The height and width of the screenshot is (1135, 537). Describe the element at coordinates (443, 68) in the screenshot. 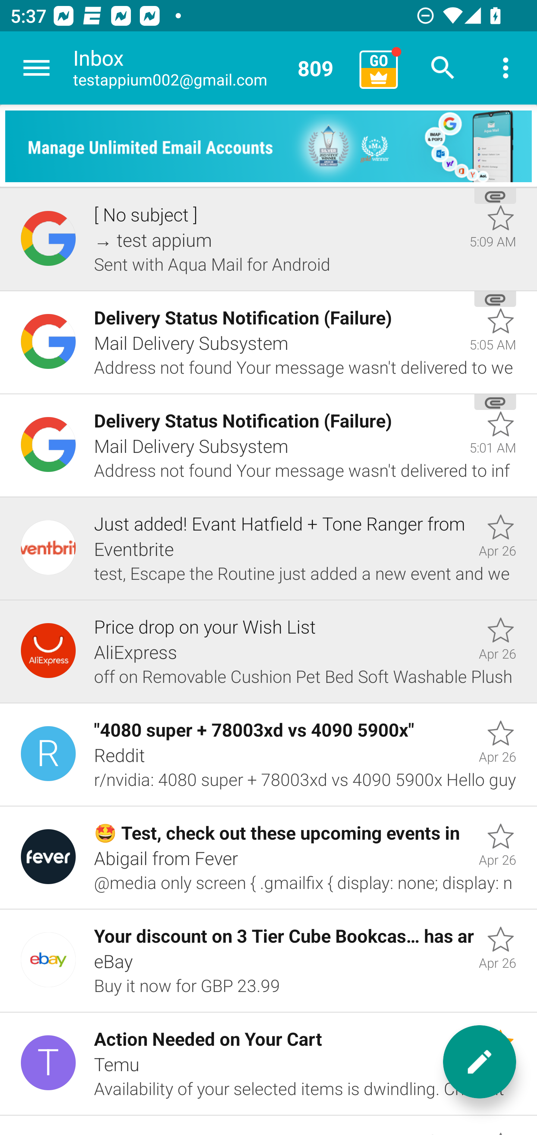

I see `Search` at that location.